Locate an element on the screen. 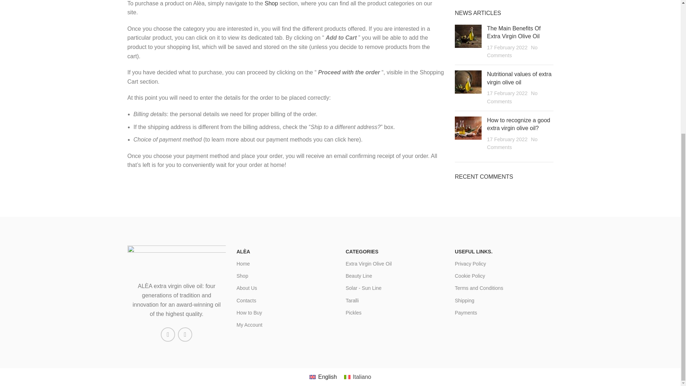 This screenshot has height=386, width=686. Home is located at coordinates (286, 264).